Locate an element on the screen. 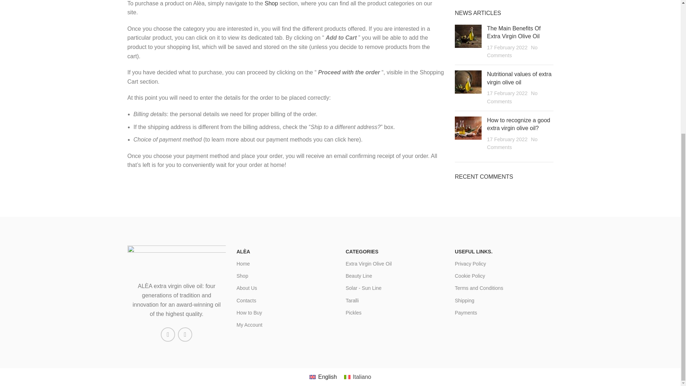 This screenshot has height=386, width=686. Home is located at coordinates (286, 264).